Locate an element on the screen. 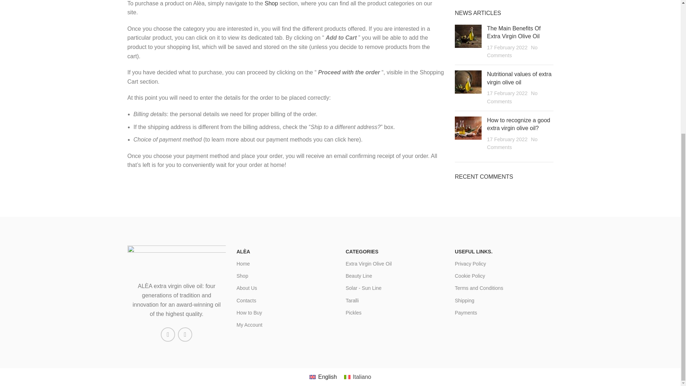 This screenshot has height=386, width=686. Home is located at coordinates (286, 264).